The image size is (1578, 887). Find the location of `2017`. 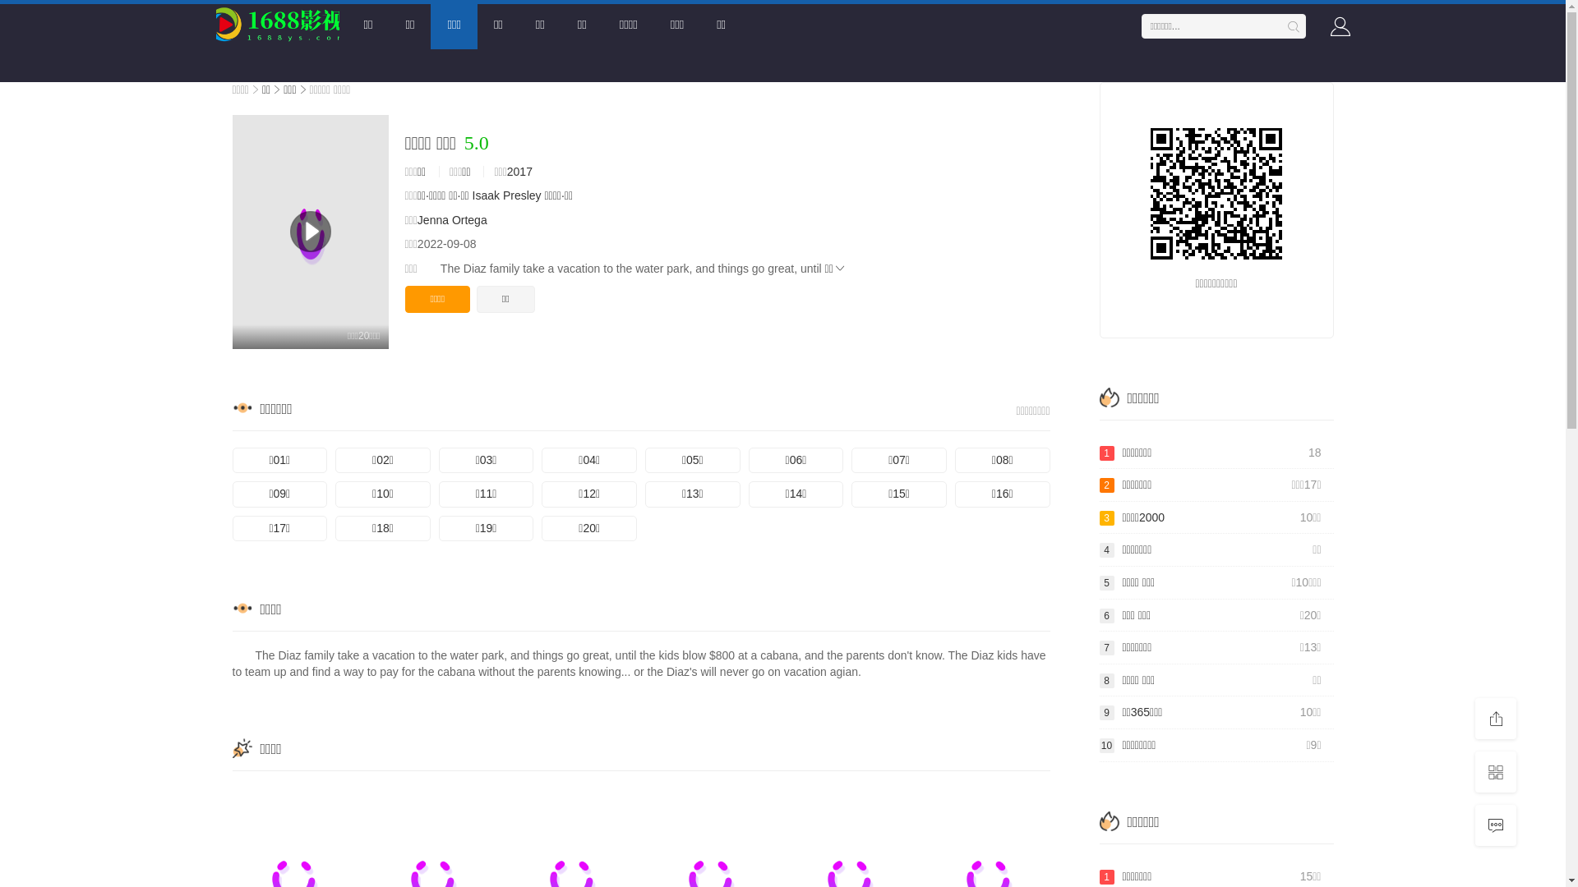

2017 is located at coordinates (519, 172).